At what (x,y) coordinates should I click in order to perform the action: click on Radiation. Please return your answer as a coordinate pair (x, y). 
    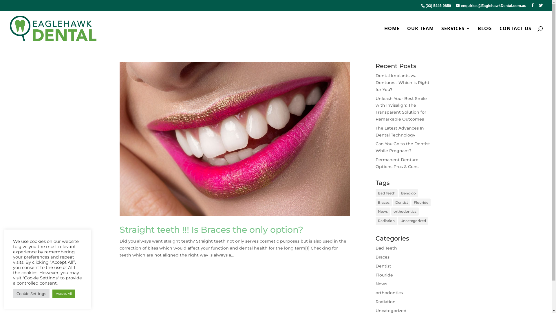
    Looking at the image, I should click on (386, 221).